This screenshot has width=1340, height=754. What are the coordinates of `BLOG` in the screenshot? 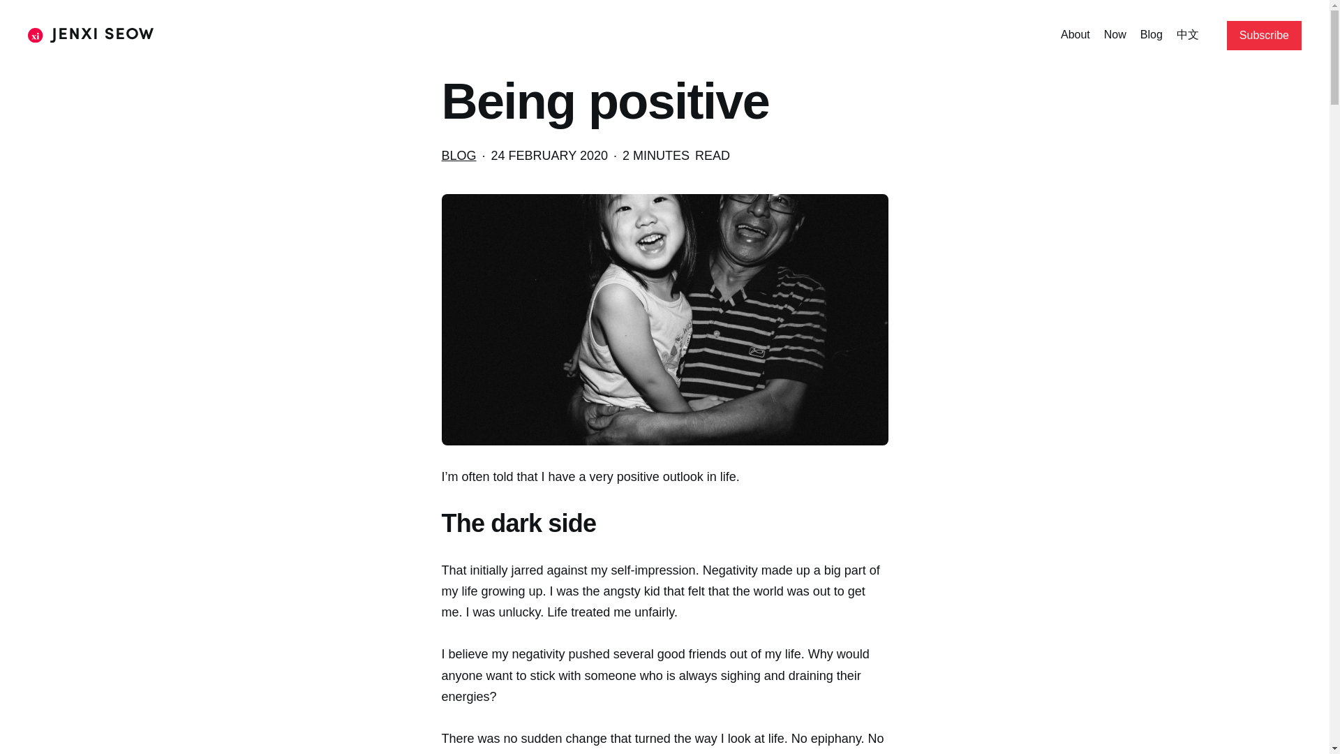 It's located at (458, 155).